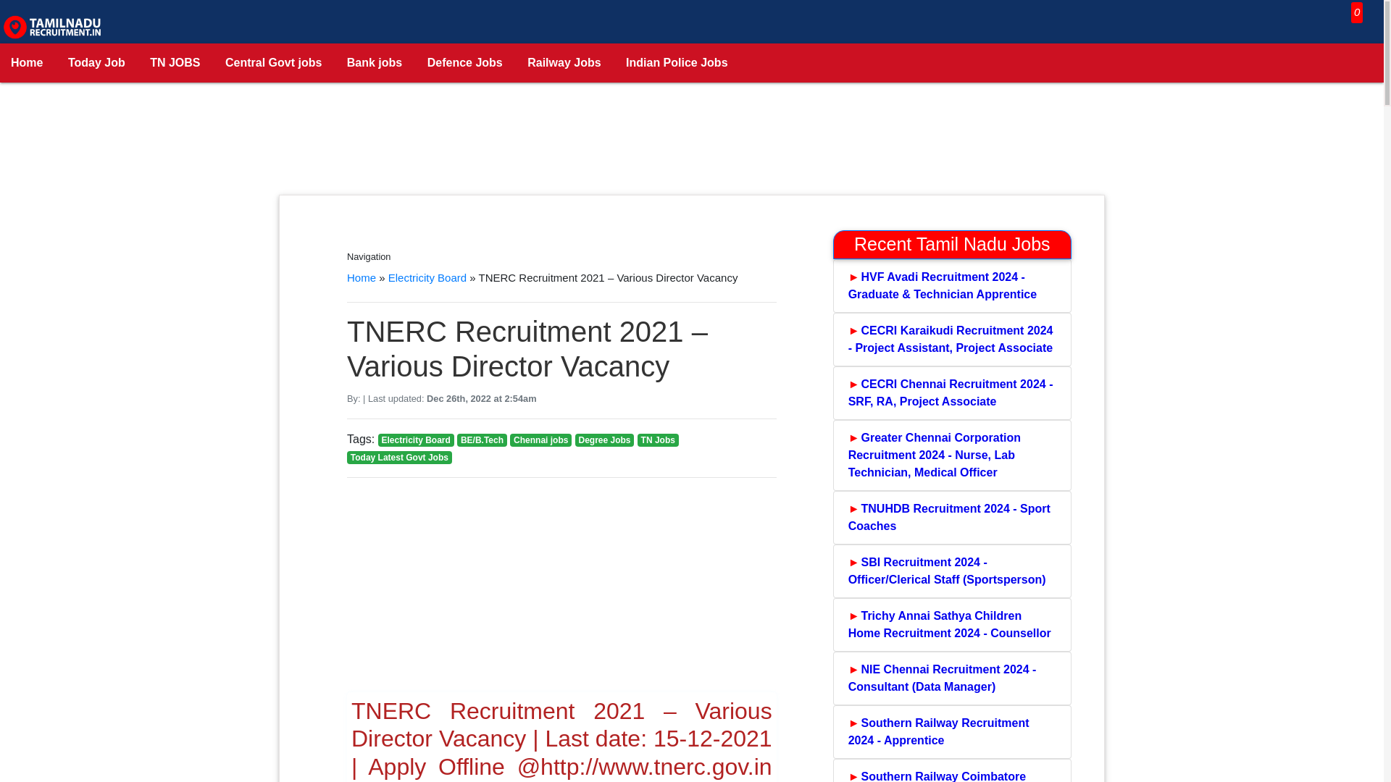 The width and height of the screenshot is (1391, 782). I want to click on Railway Jobs, so click(564, 63).